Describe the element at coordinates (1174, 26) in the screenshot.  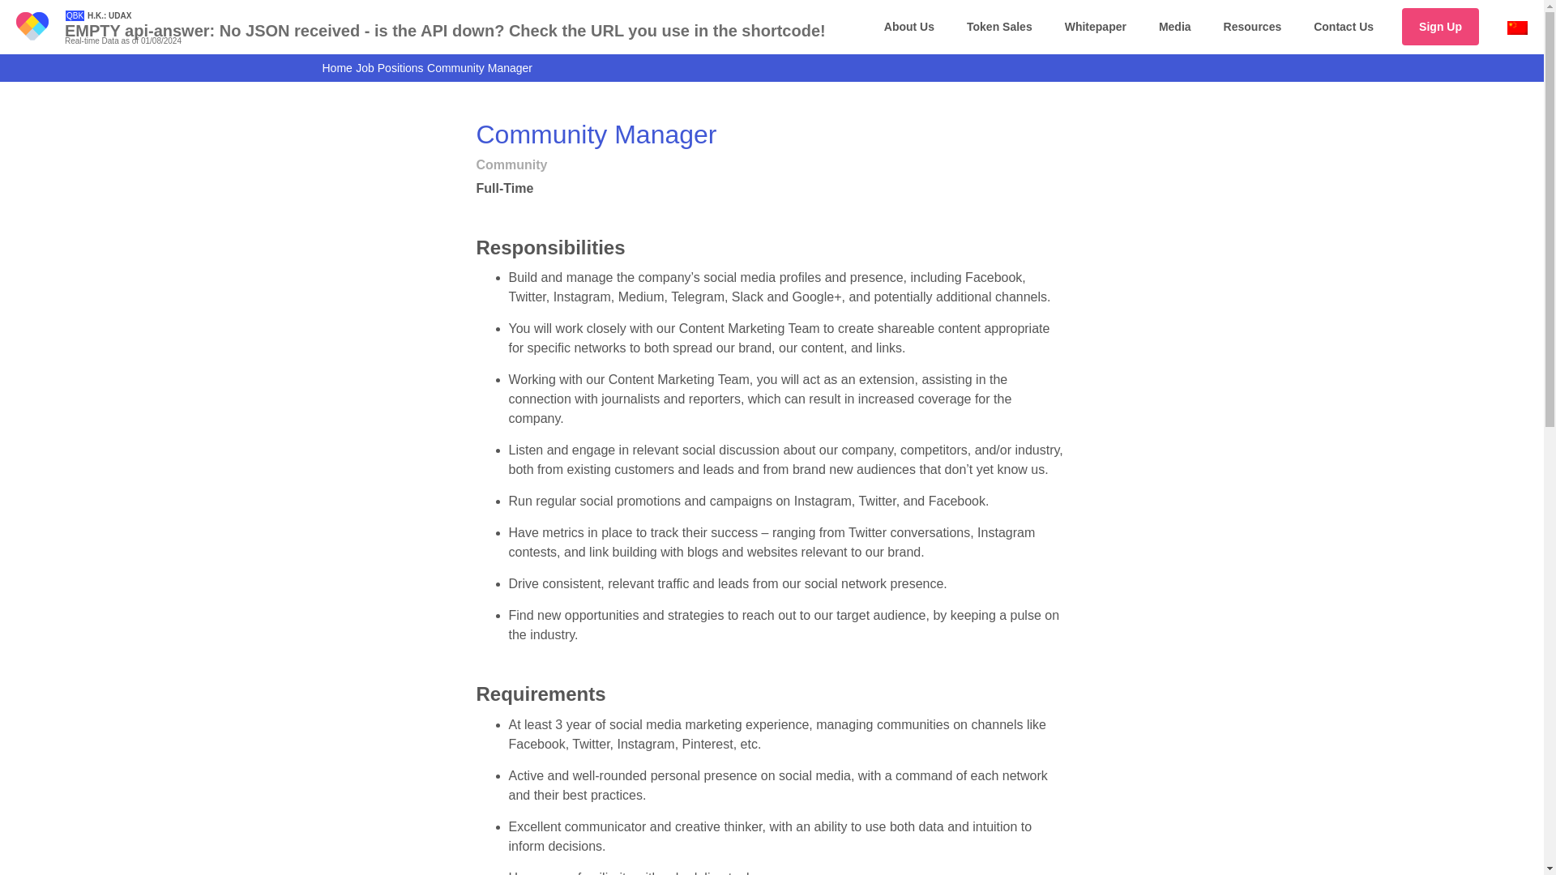
I see `Media` at that location.